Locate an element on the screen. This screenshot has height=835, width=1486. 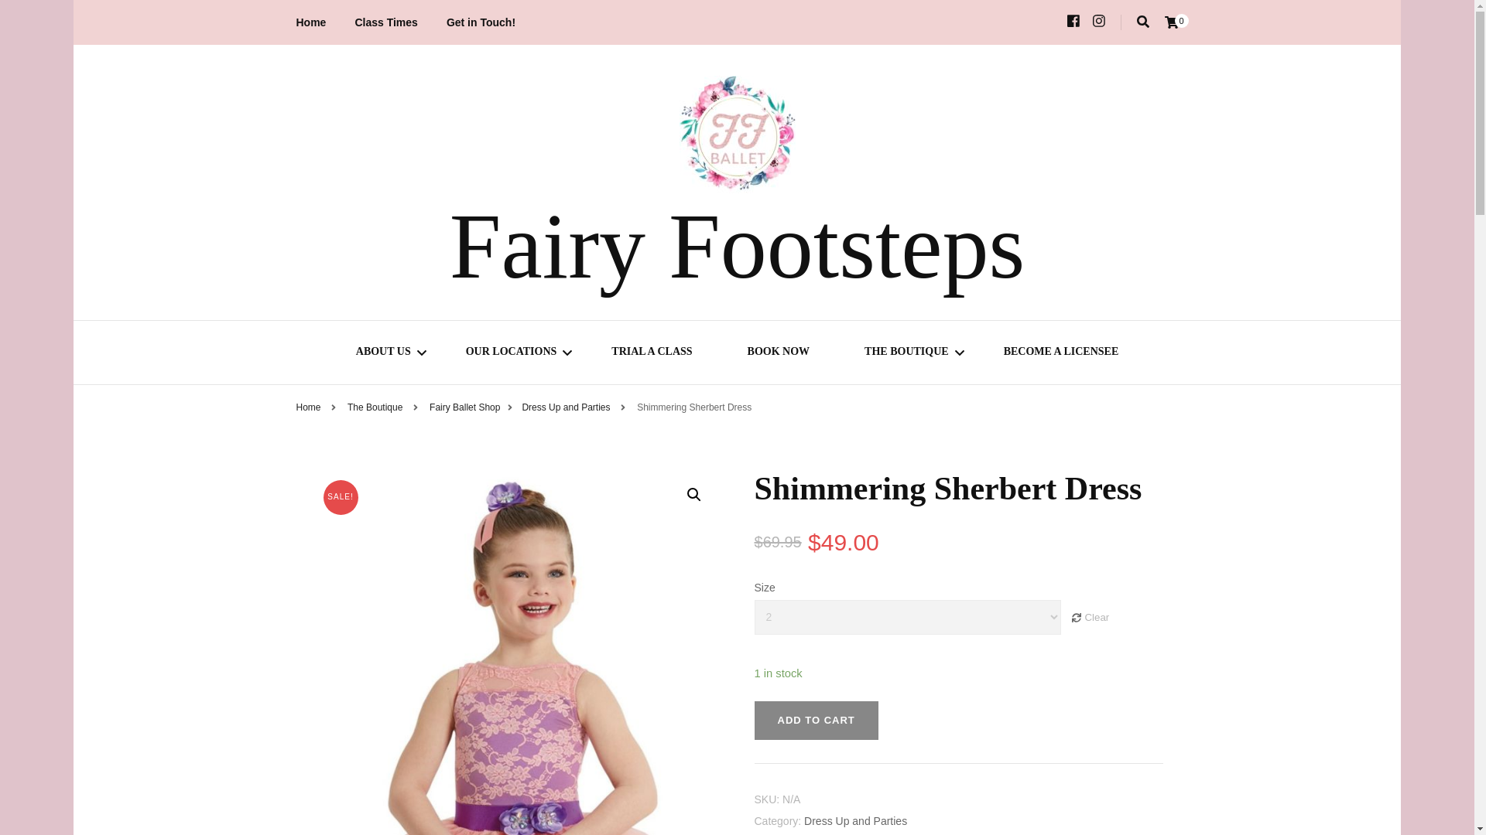
Class Times is located at coordinates (385, 22).